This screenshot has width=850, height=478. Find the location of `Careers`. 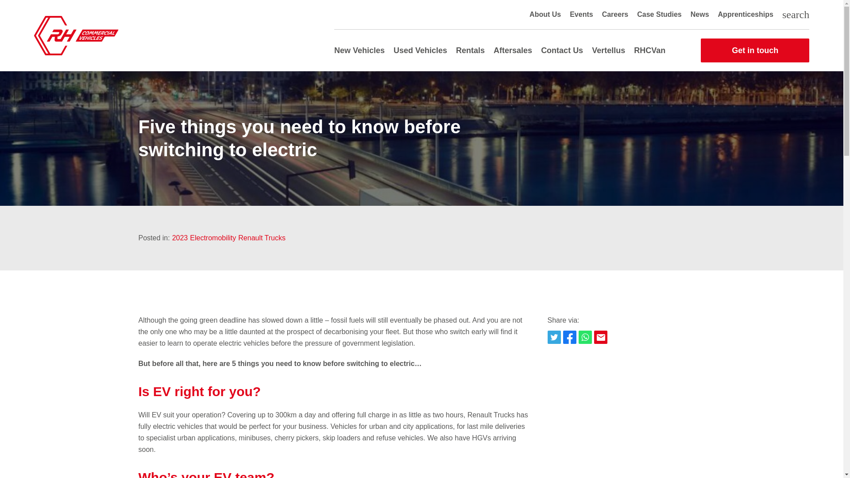

Careers is located at coordinates (615, 15).